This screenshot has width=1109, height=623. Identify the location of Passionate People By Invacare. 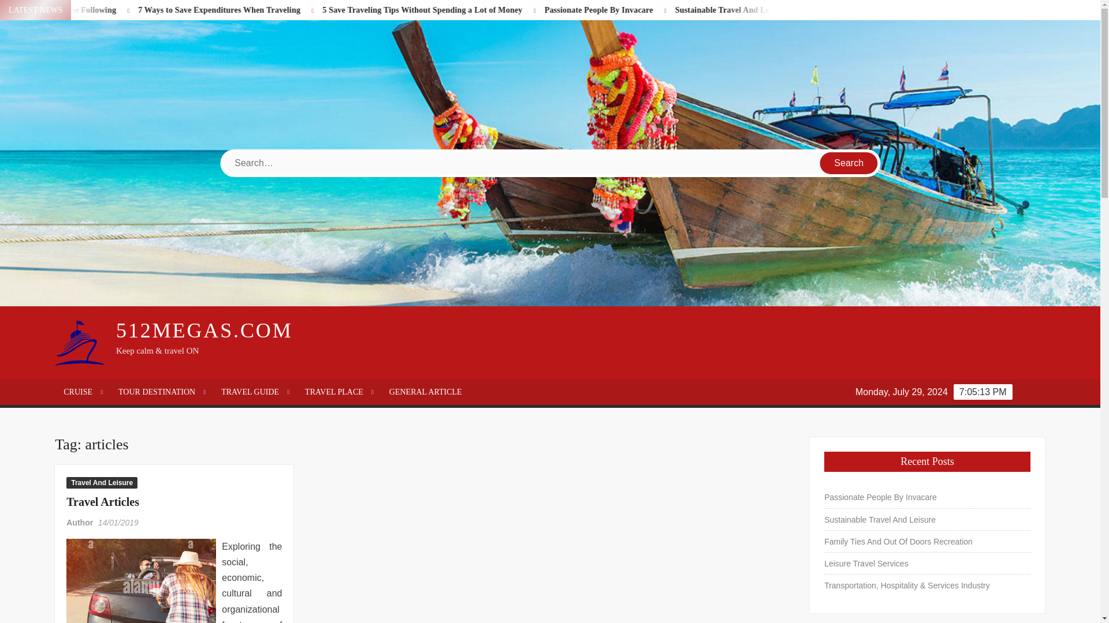
(656, 9).